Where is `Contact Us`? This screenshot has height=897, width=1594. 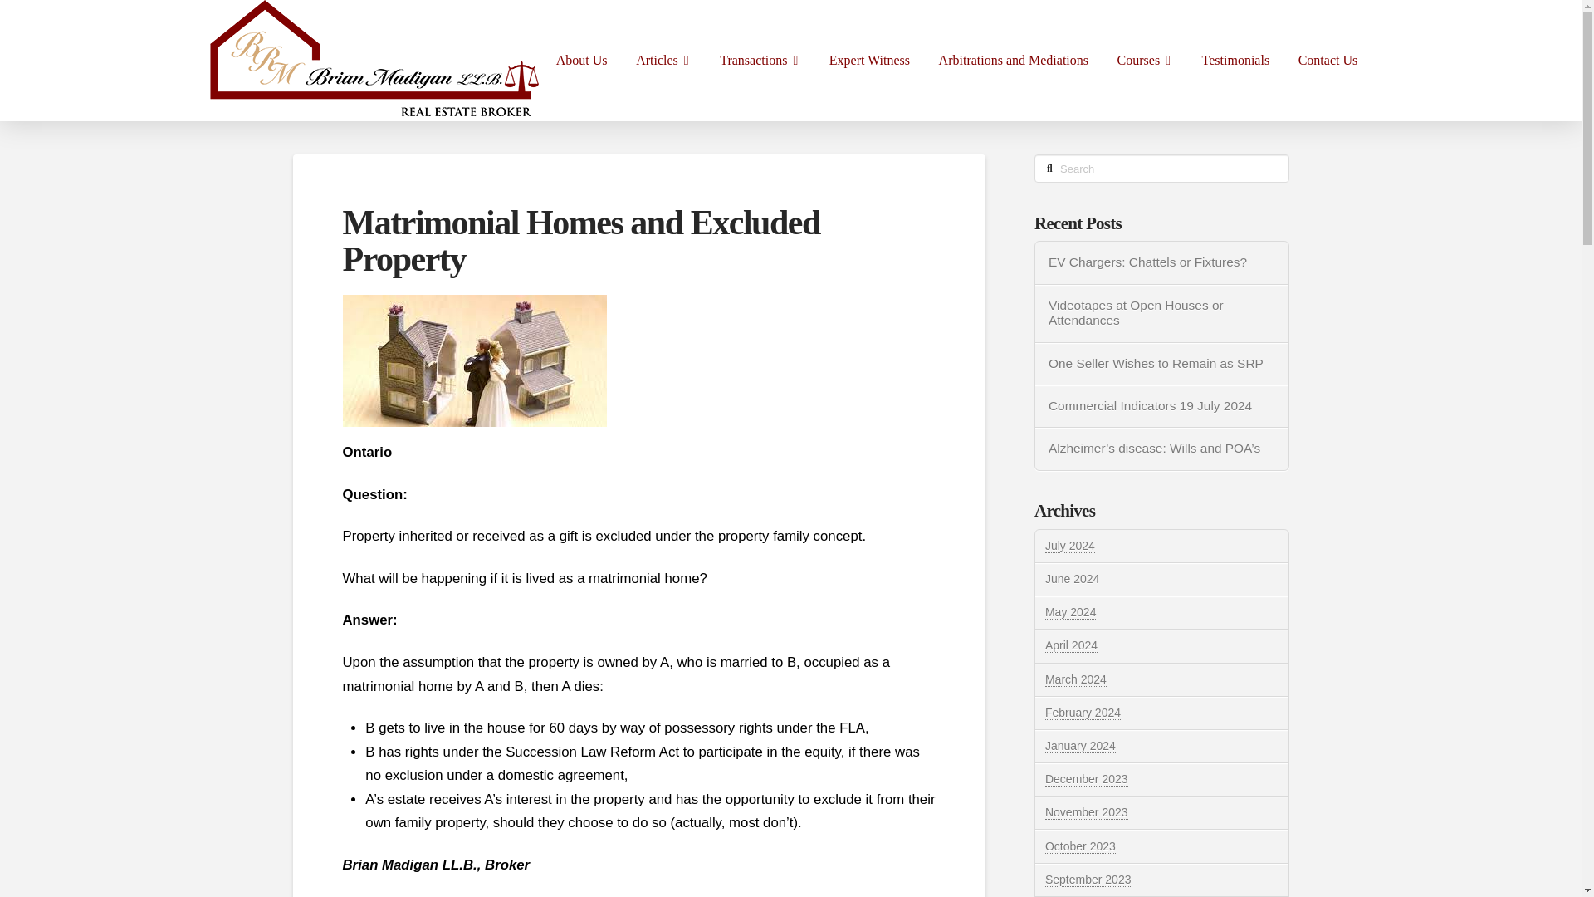 Contact Us is located at coordinates (1327, 60).